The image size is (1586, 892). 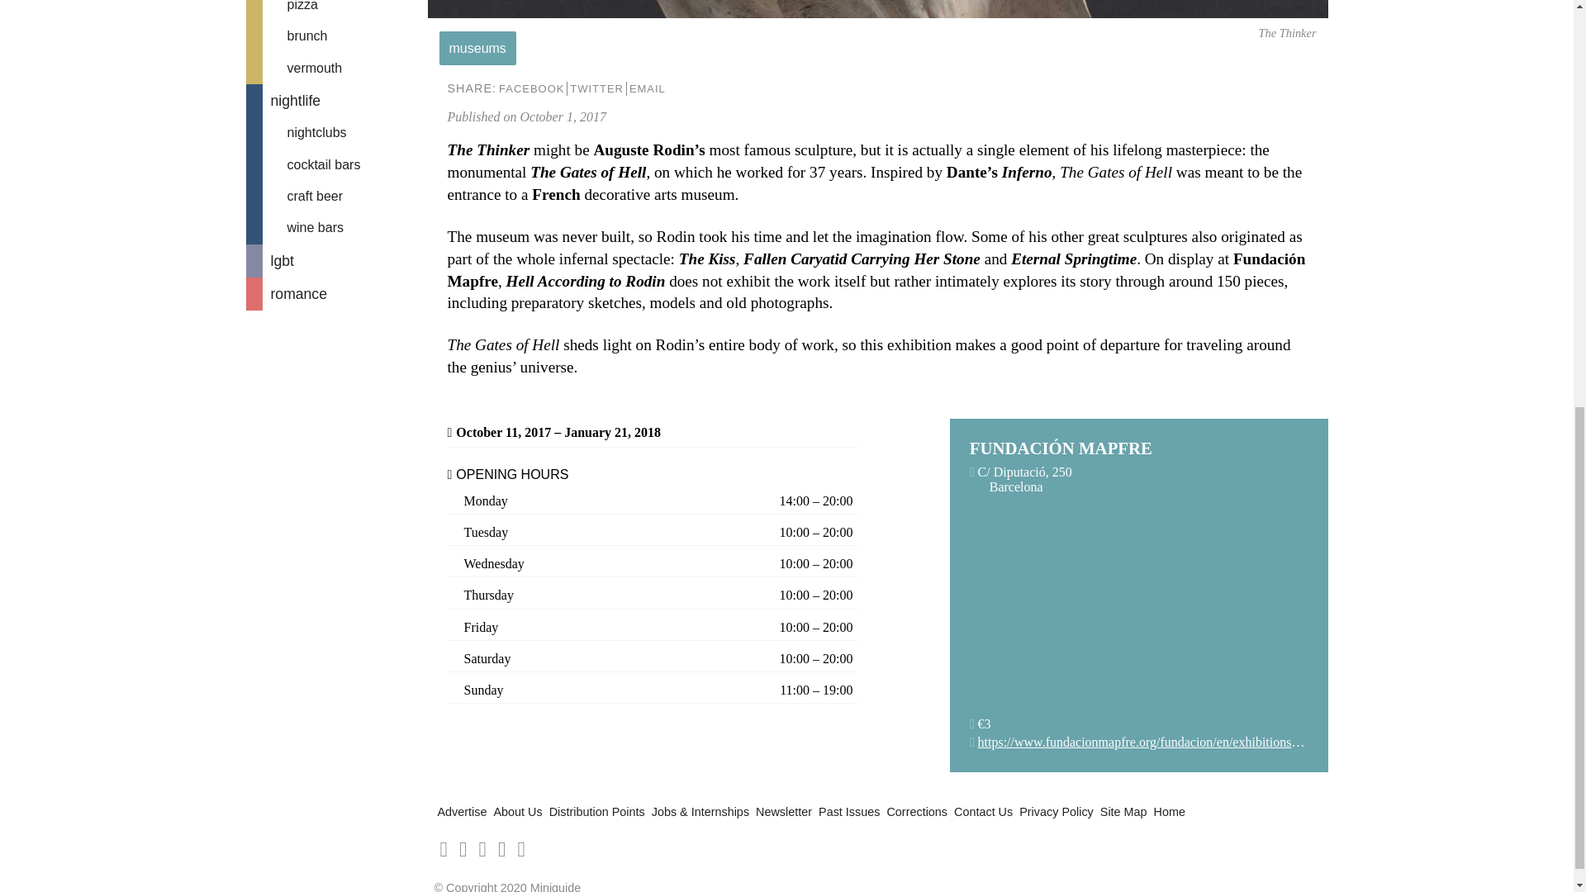 What do you see at coordinates (337, 228) in the screenshot?
I see `wine bars` at bounding box center [337, 228].